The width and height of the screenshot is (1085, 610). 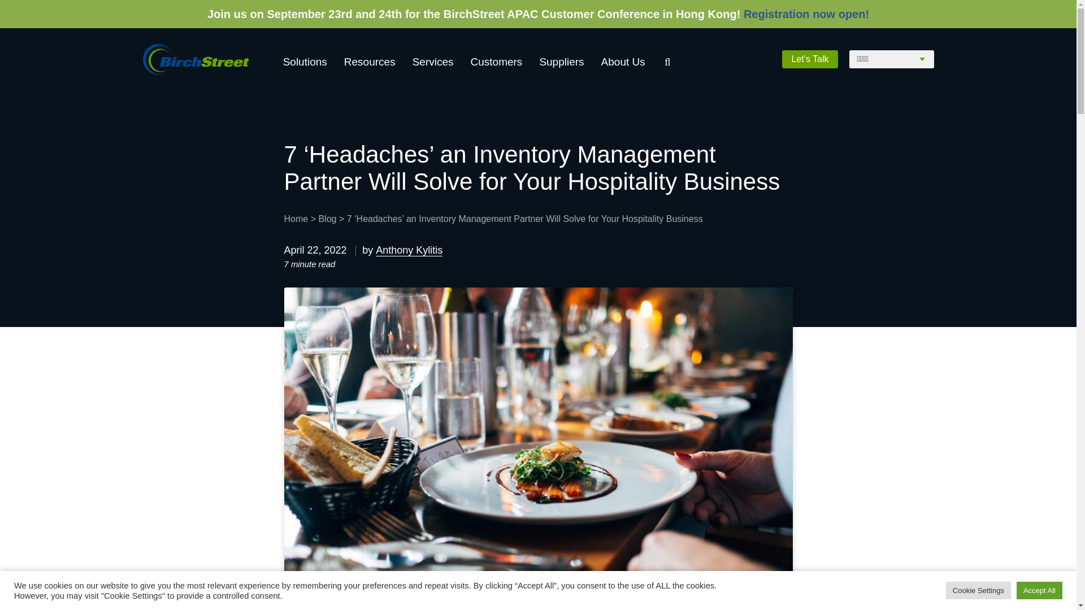 I want to click on Resources, so click(x=370, y=62).